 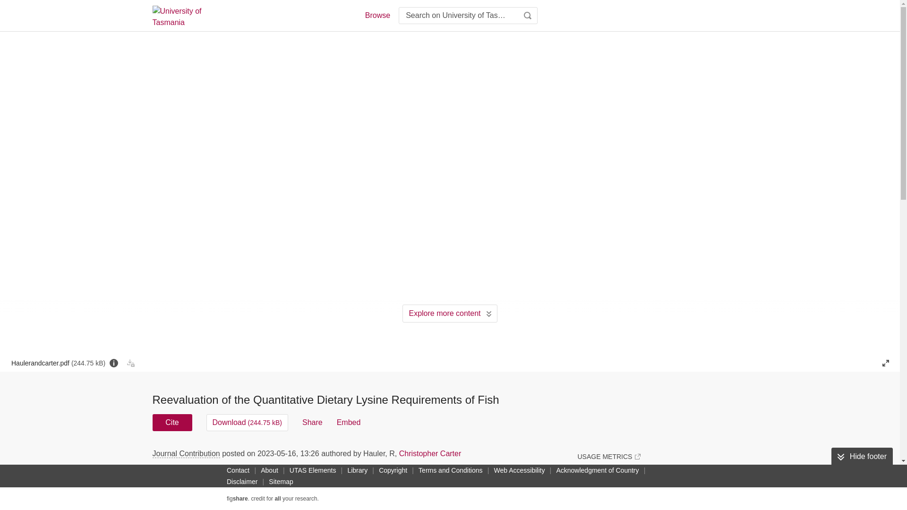 I want to click on USAGE METRICS, so click(x=608, y=456).